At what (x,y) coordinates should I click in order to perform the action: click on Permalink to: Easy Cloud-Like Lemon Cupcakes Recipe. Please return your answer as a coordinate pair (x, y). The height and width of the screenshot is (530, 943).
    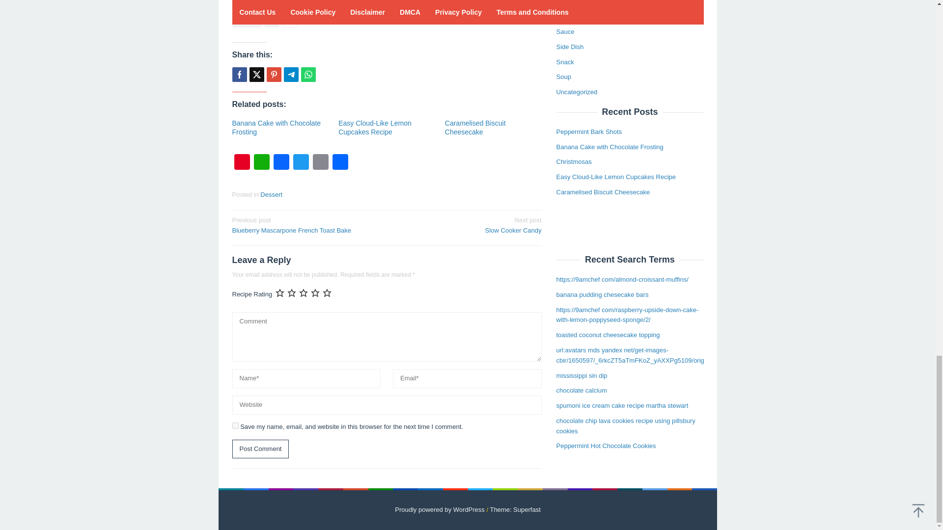
    Looking at the image, I should click on (375, 128).